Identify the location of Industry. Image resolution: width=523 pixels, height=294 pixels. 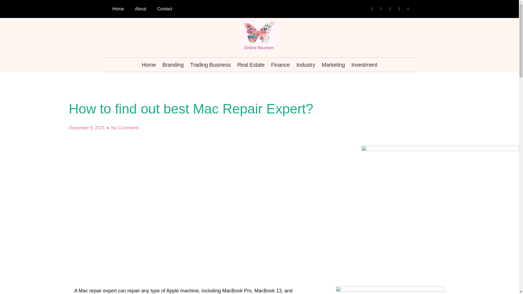
(306, 65).